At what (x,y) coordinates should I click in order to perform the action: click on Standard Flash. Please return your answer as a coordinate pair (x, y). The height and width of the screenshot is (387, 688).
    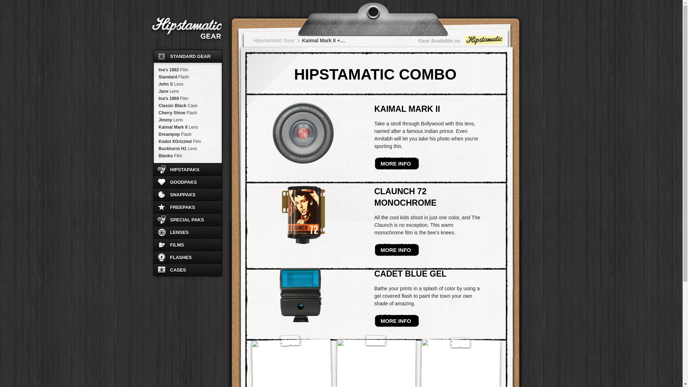
    Looking at the image, I should click on (187, 77).